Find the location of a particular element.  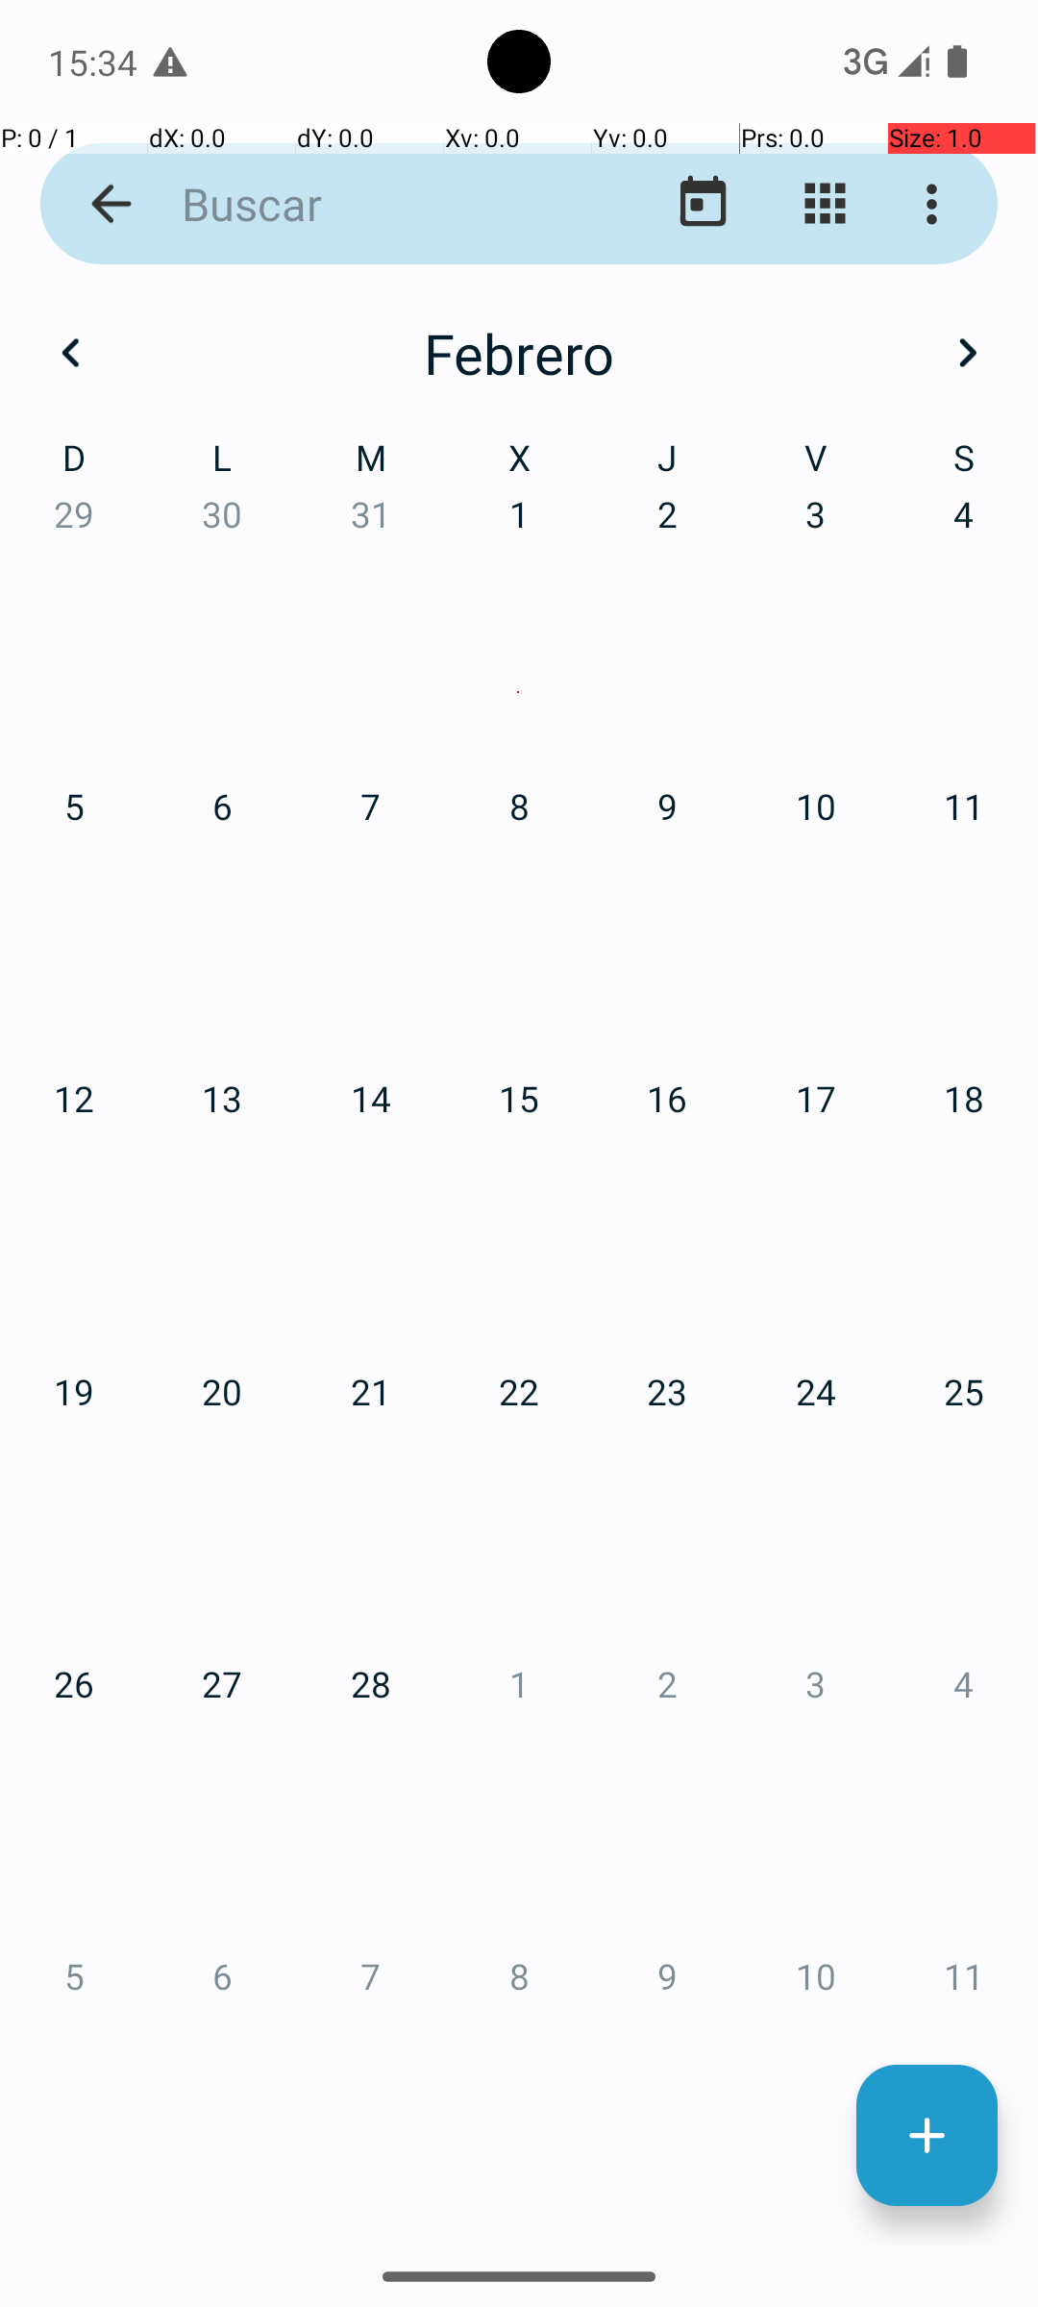

JUNIO is located at coordinates (855, 914).